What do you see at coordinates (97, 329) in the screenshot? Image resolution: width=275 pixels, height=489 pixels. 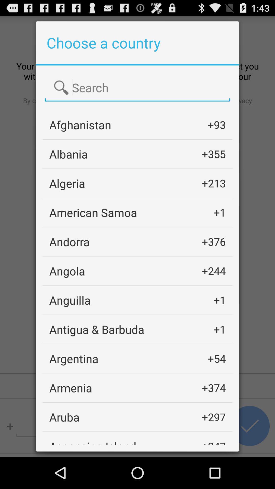 I see `select the icon to the left of +1 item` at bounding box center [97, 329].